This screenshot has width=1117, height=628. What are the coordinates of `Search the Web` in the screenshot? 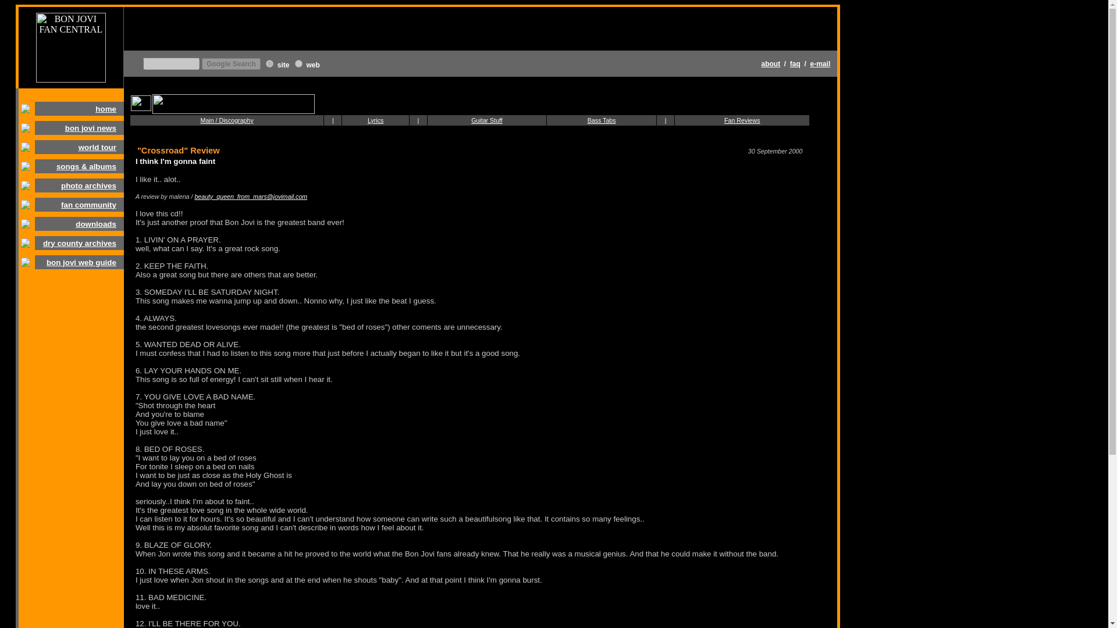 It's located at (313, 64).